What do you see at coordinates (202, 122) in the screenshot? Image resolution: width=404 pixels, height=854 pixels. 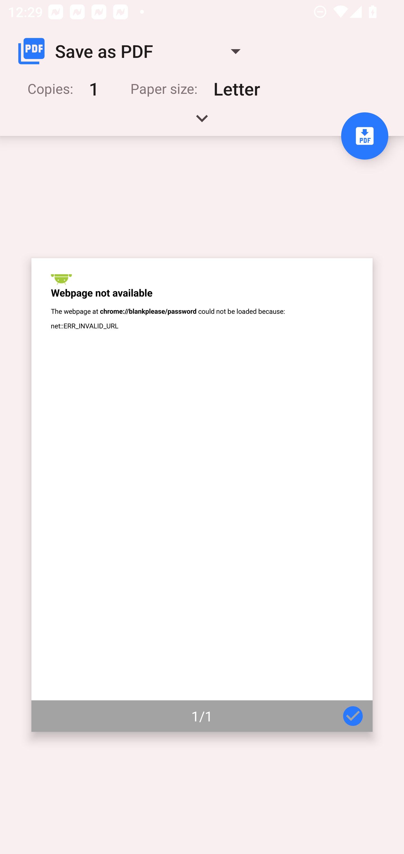 I see `Expand handle` at bounding box center [202, 122].